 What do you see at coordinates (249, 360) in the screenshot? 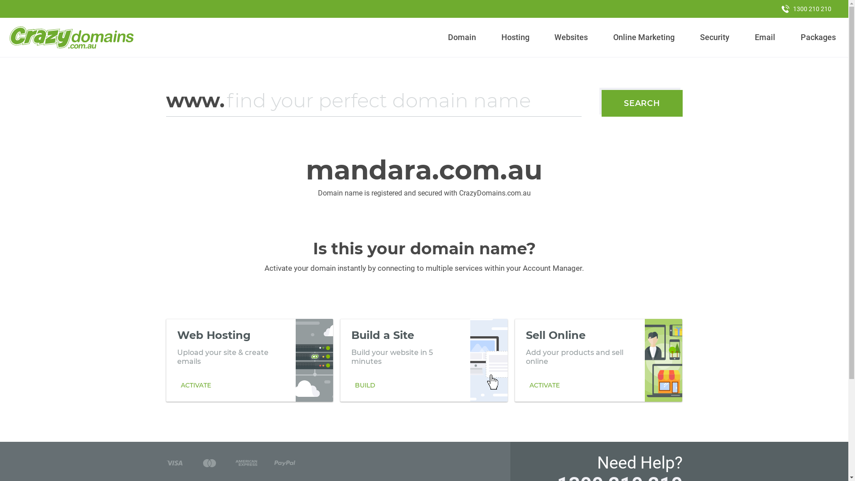
I see `Web Hosting
Upload your site & create emails
ACTIVATE` at bounding box center [249, 360].